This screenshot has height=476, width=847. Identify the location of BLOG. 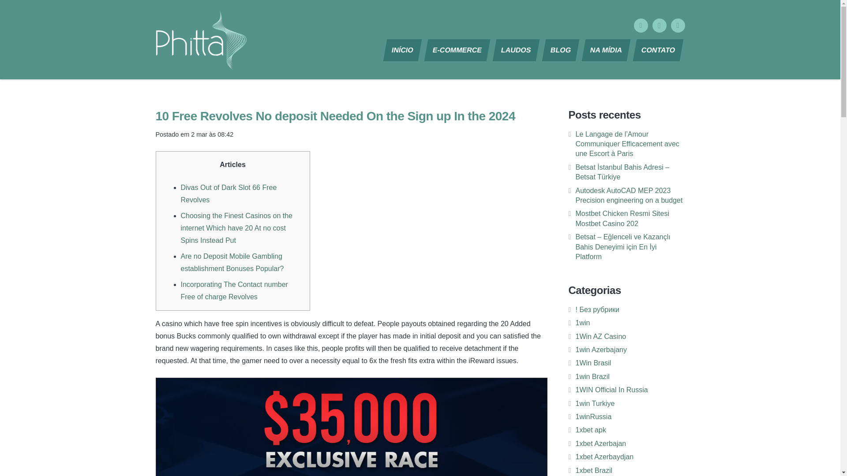
(558, 49).